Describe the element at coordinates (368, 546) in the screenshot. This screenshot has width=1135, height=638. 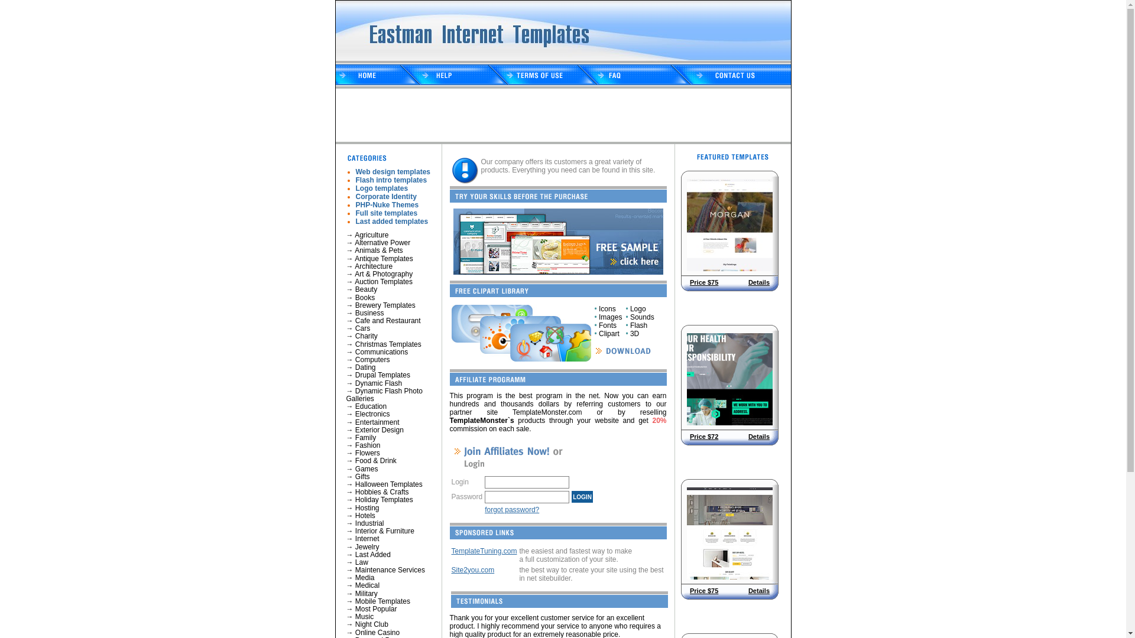
I see `Jewelry` at that location.